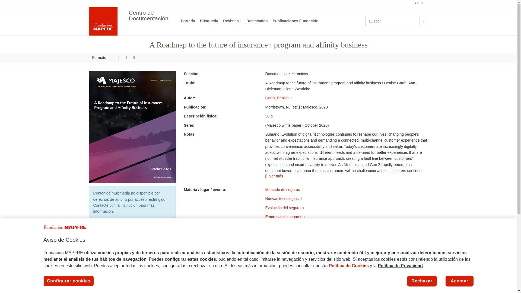 The height and width of the screenshot is (293, 521). What do you see at coordinates (118, 58) in the screenshot?
I see `Exportar` at bounding box center [118, 58].